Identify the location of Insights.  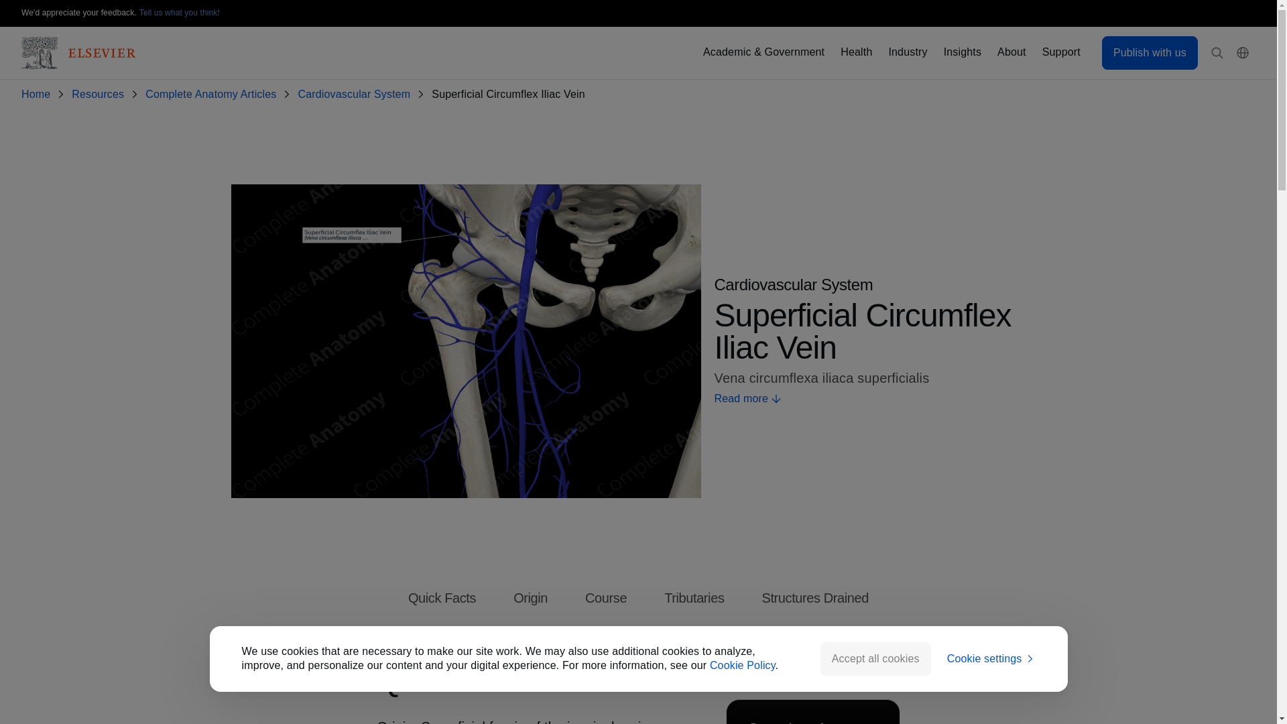
(962, 52).